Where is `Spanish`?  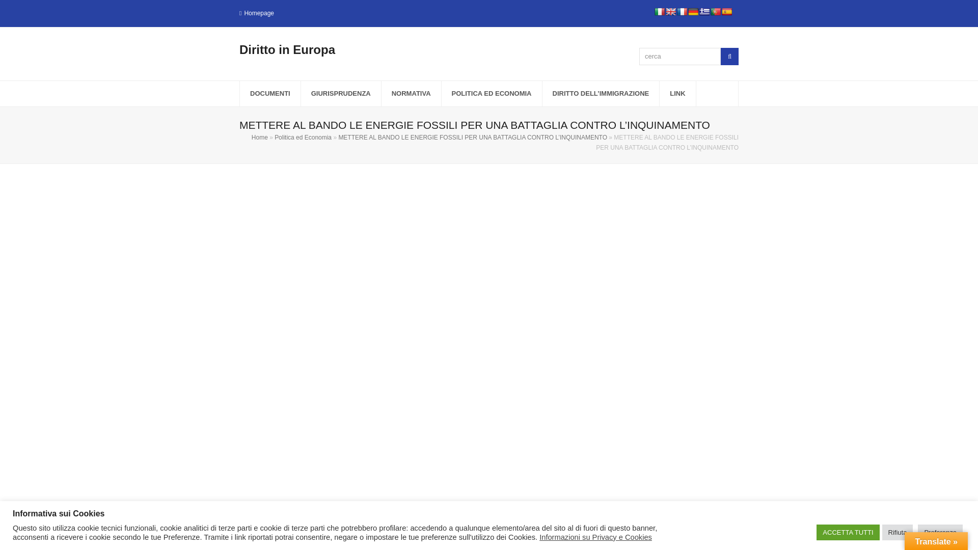
Spanish is located at coordinates (726, 12).